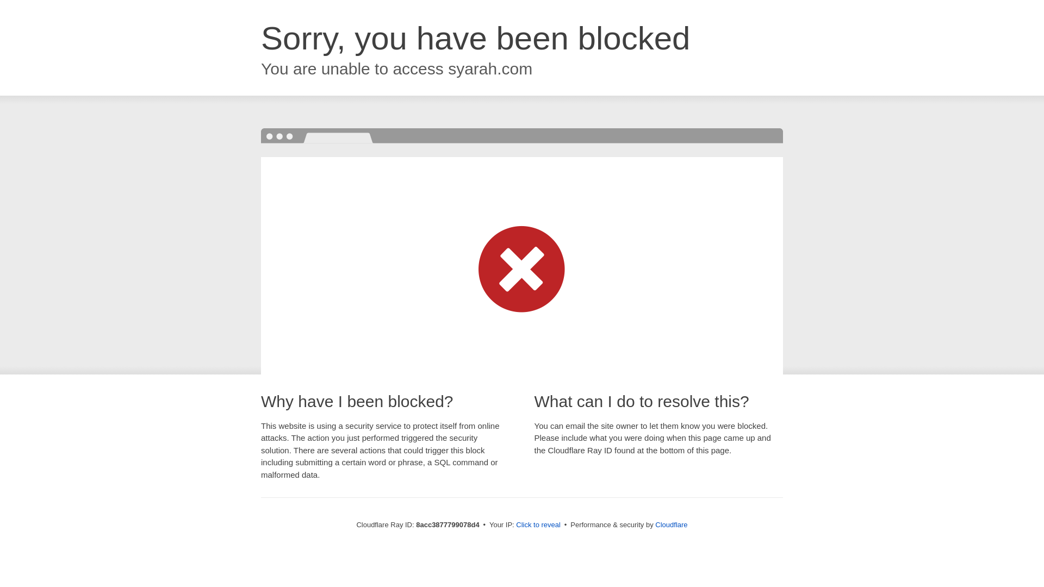  I want to click on Cloudflare, so click(671, 524).